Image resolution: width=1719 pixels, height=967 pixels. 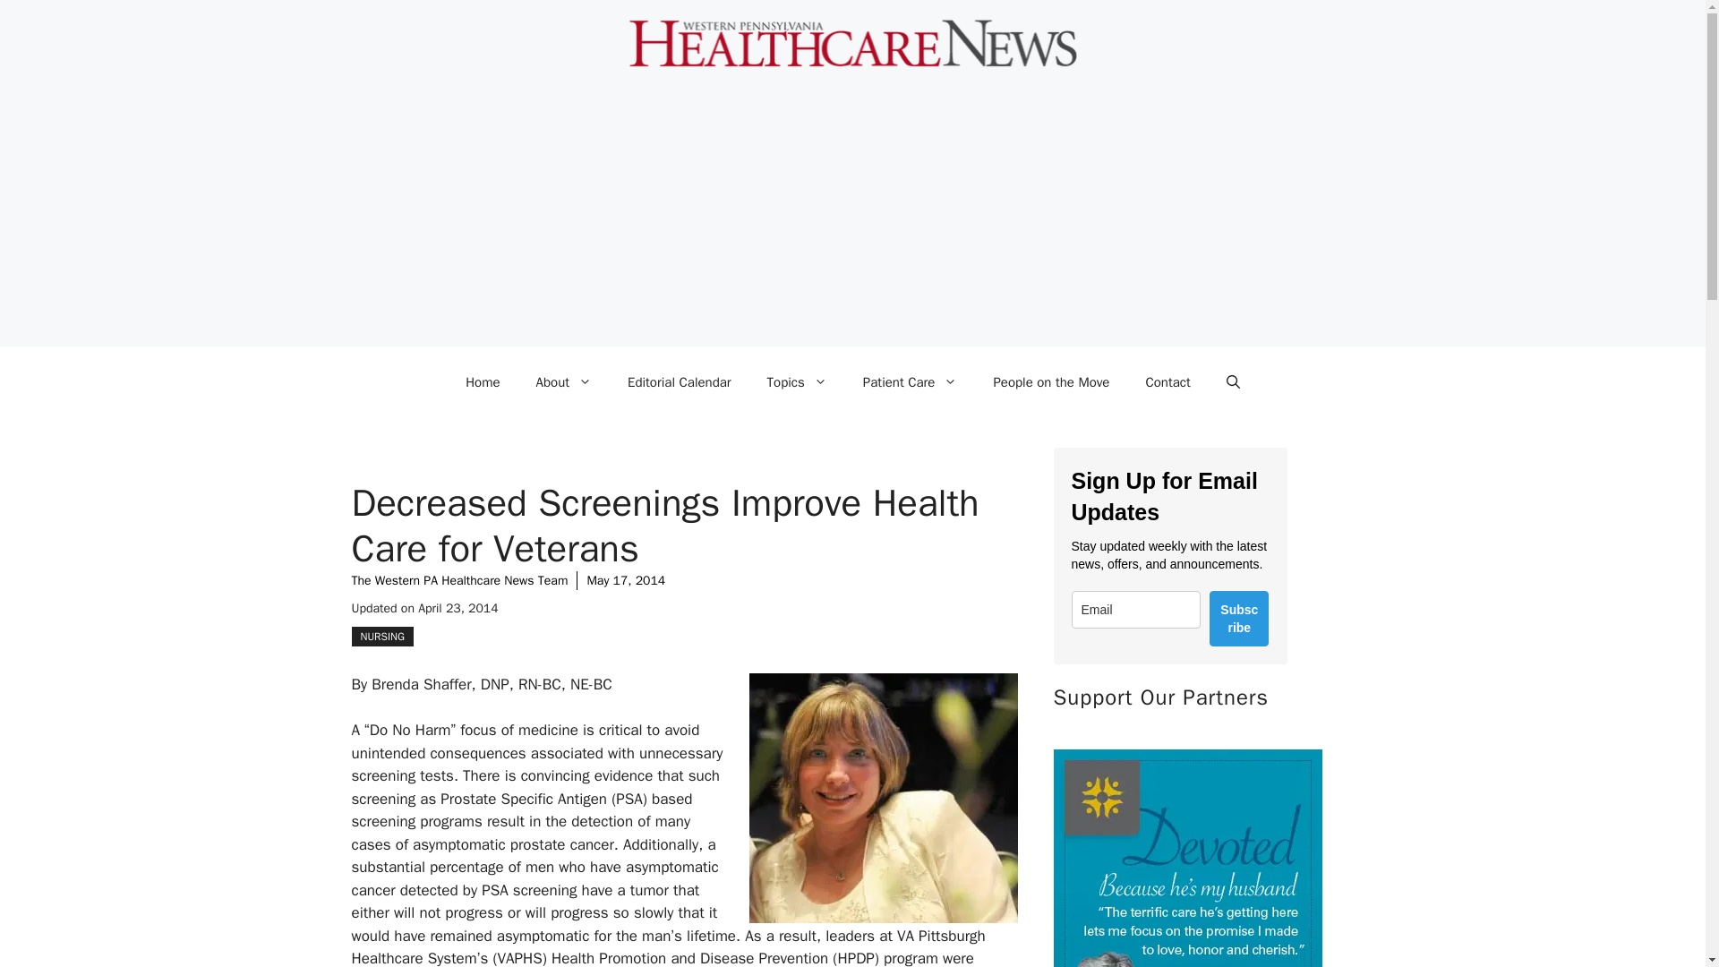 I want to click on The Western PA Healthcare News Team, so click(x=458, y=580).